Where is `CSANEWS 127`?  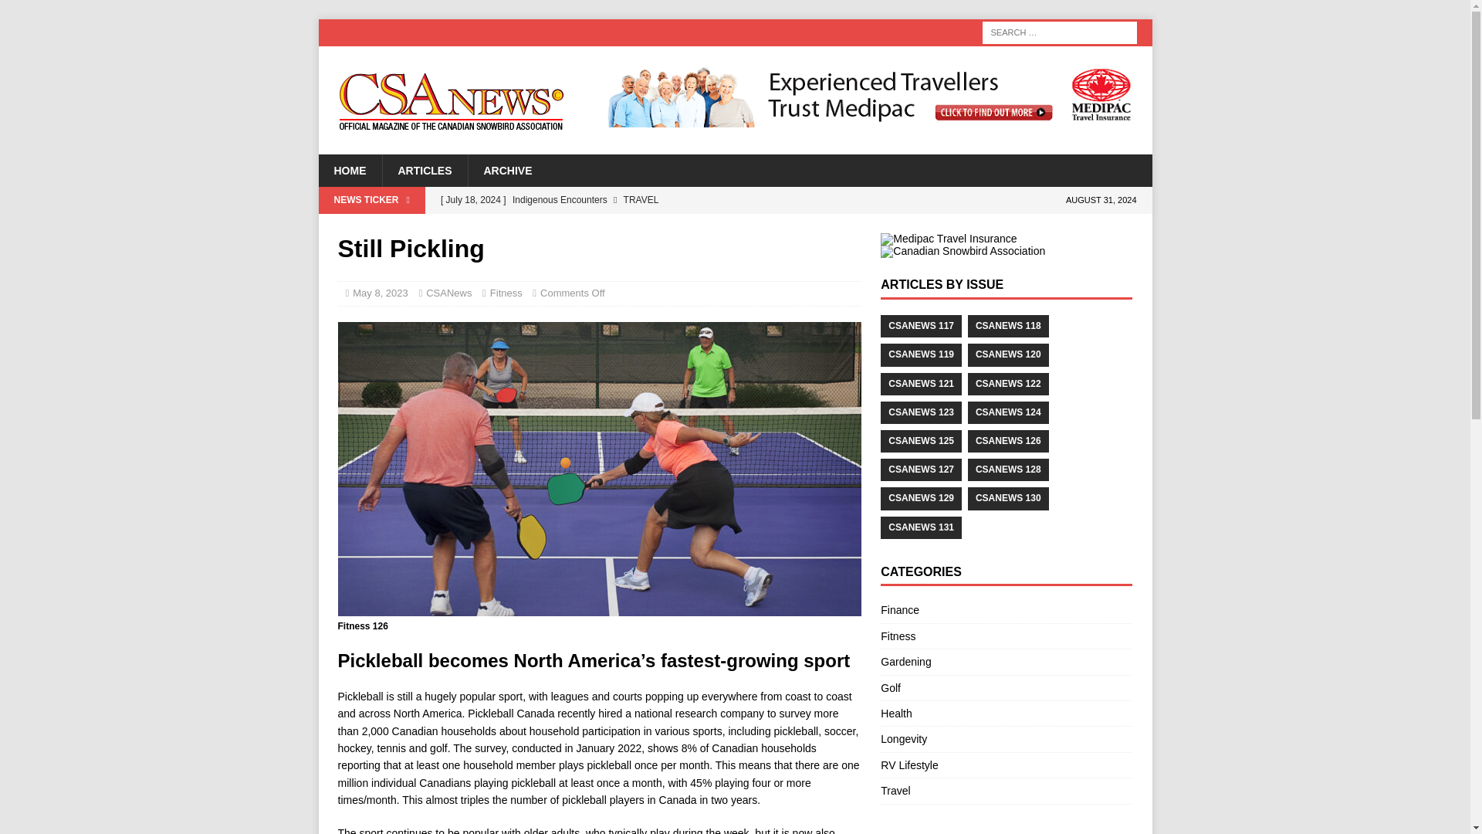
CSANEWS 127 is located at coordinates (921, 470).